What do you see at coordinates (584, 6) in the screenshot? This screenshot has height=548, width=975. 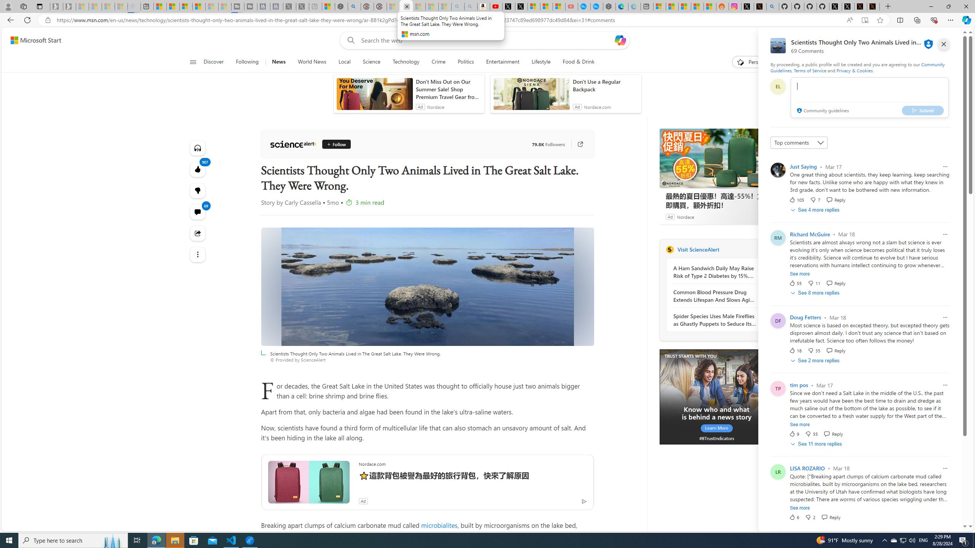 I see `Opinion: Op-Ed and Commentary - USA TODAY` at bounding box center [584, 6].